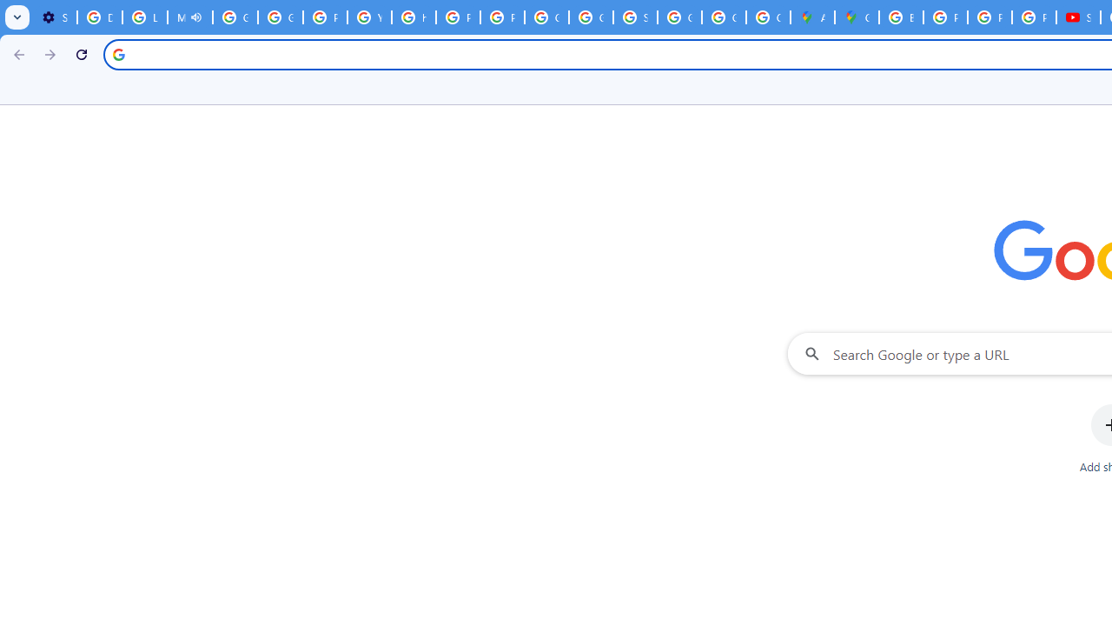 The width and height of the screenshot is (1112, 626). Describe the element at coordinates (99, 17) in the screenshot. I see `Delete photos & videos - Computer - Google Photos Help` at that location.